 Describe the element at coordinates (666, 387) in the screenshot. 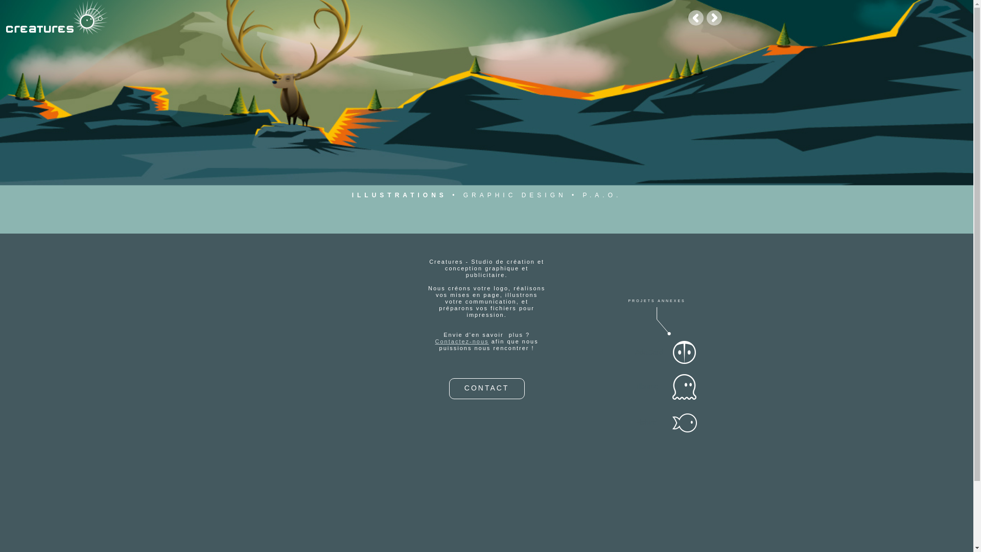

I see `Tiburce` at that location.